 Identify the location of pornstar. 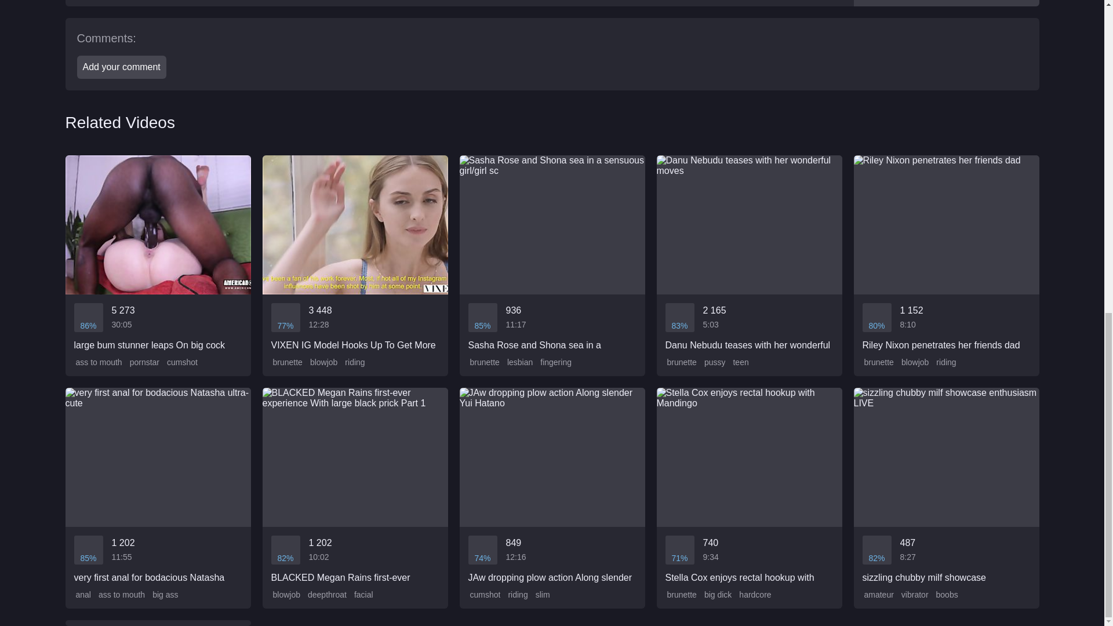
(143, 362).